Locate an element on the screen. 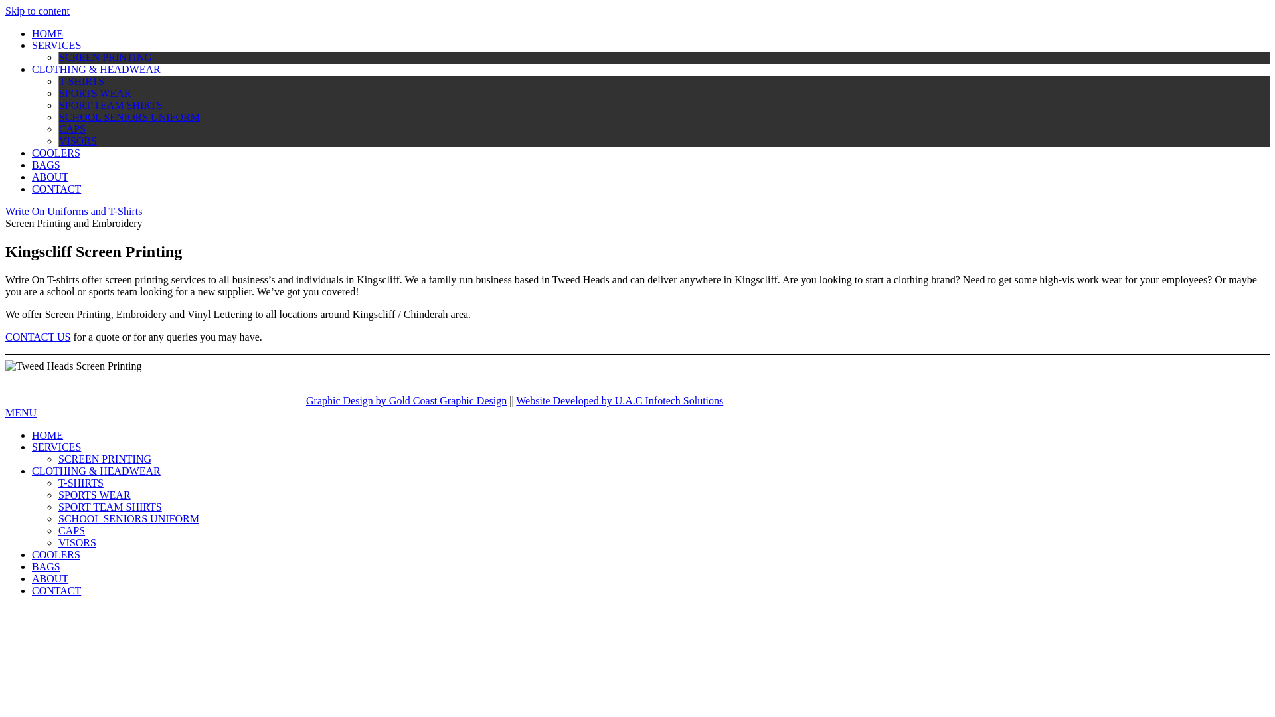  HOME is located at coordinates (48, 33).